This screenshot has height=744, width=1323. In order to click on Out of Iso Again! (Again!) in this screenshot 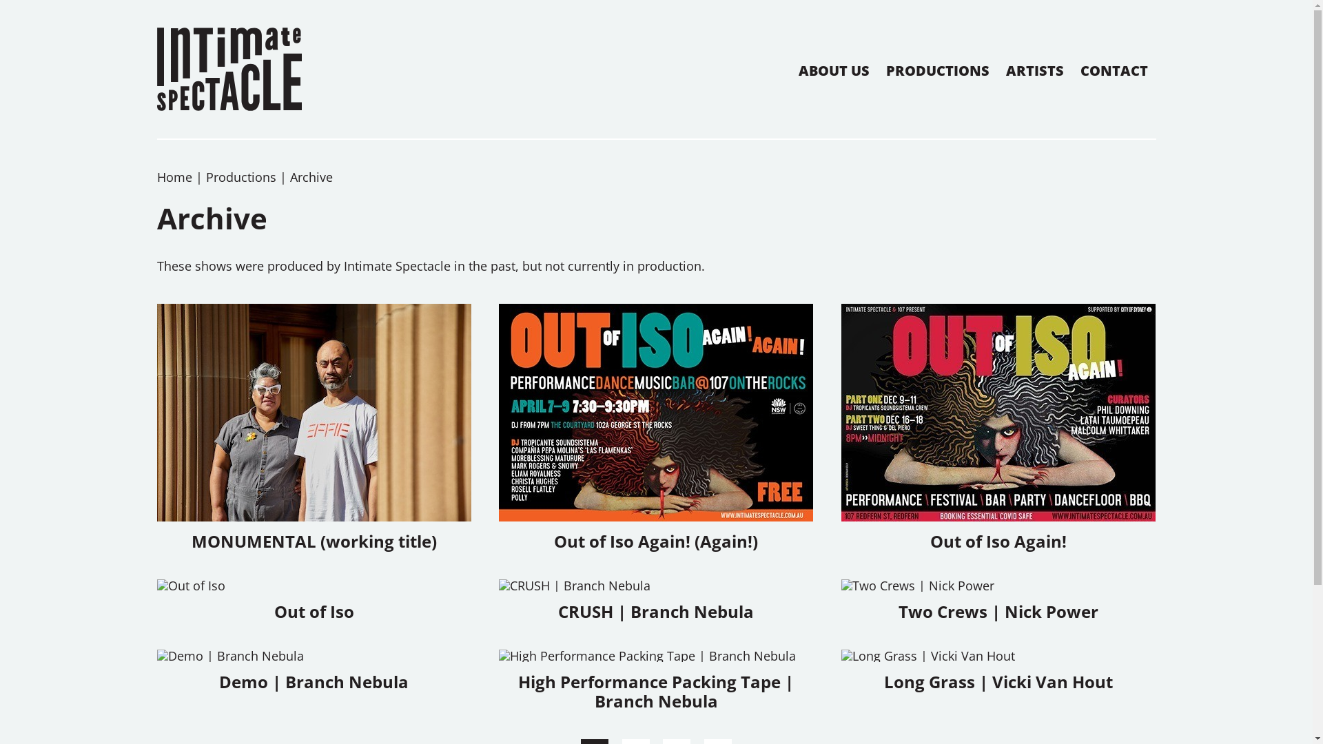, I will do `click(656, 428)`.